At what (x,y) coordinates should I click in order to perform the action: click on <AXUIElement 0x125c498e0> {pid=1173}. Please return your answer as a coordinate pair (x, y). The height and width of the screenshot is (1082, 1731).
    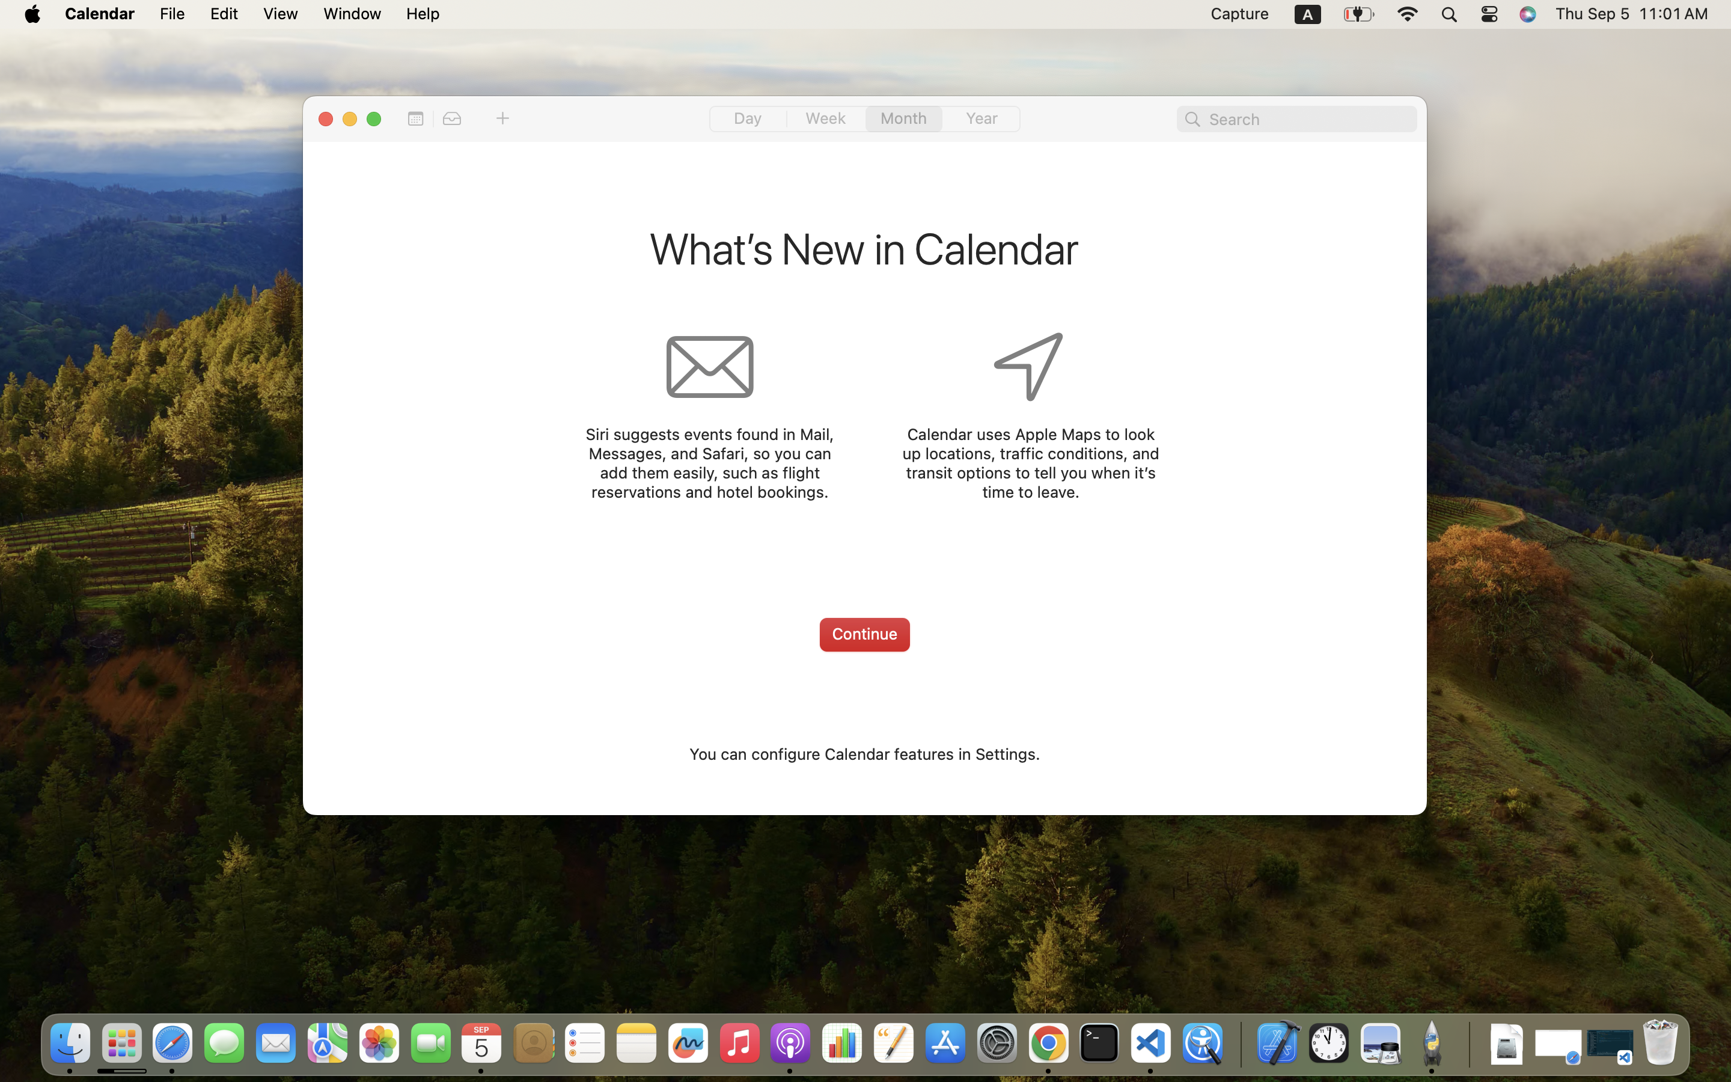
    Looking at the image, I should click on (865, 120).